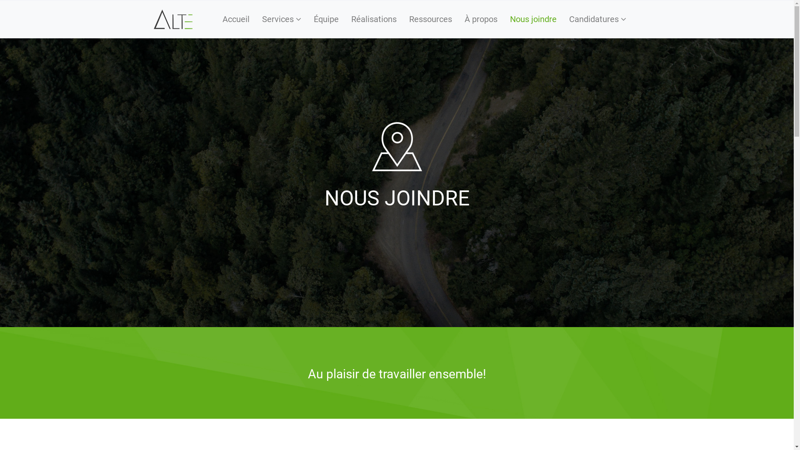  I want to click on Nous joindre, so click(533, 19).